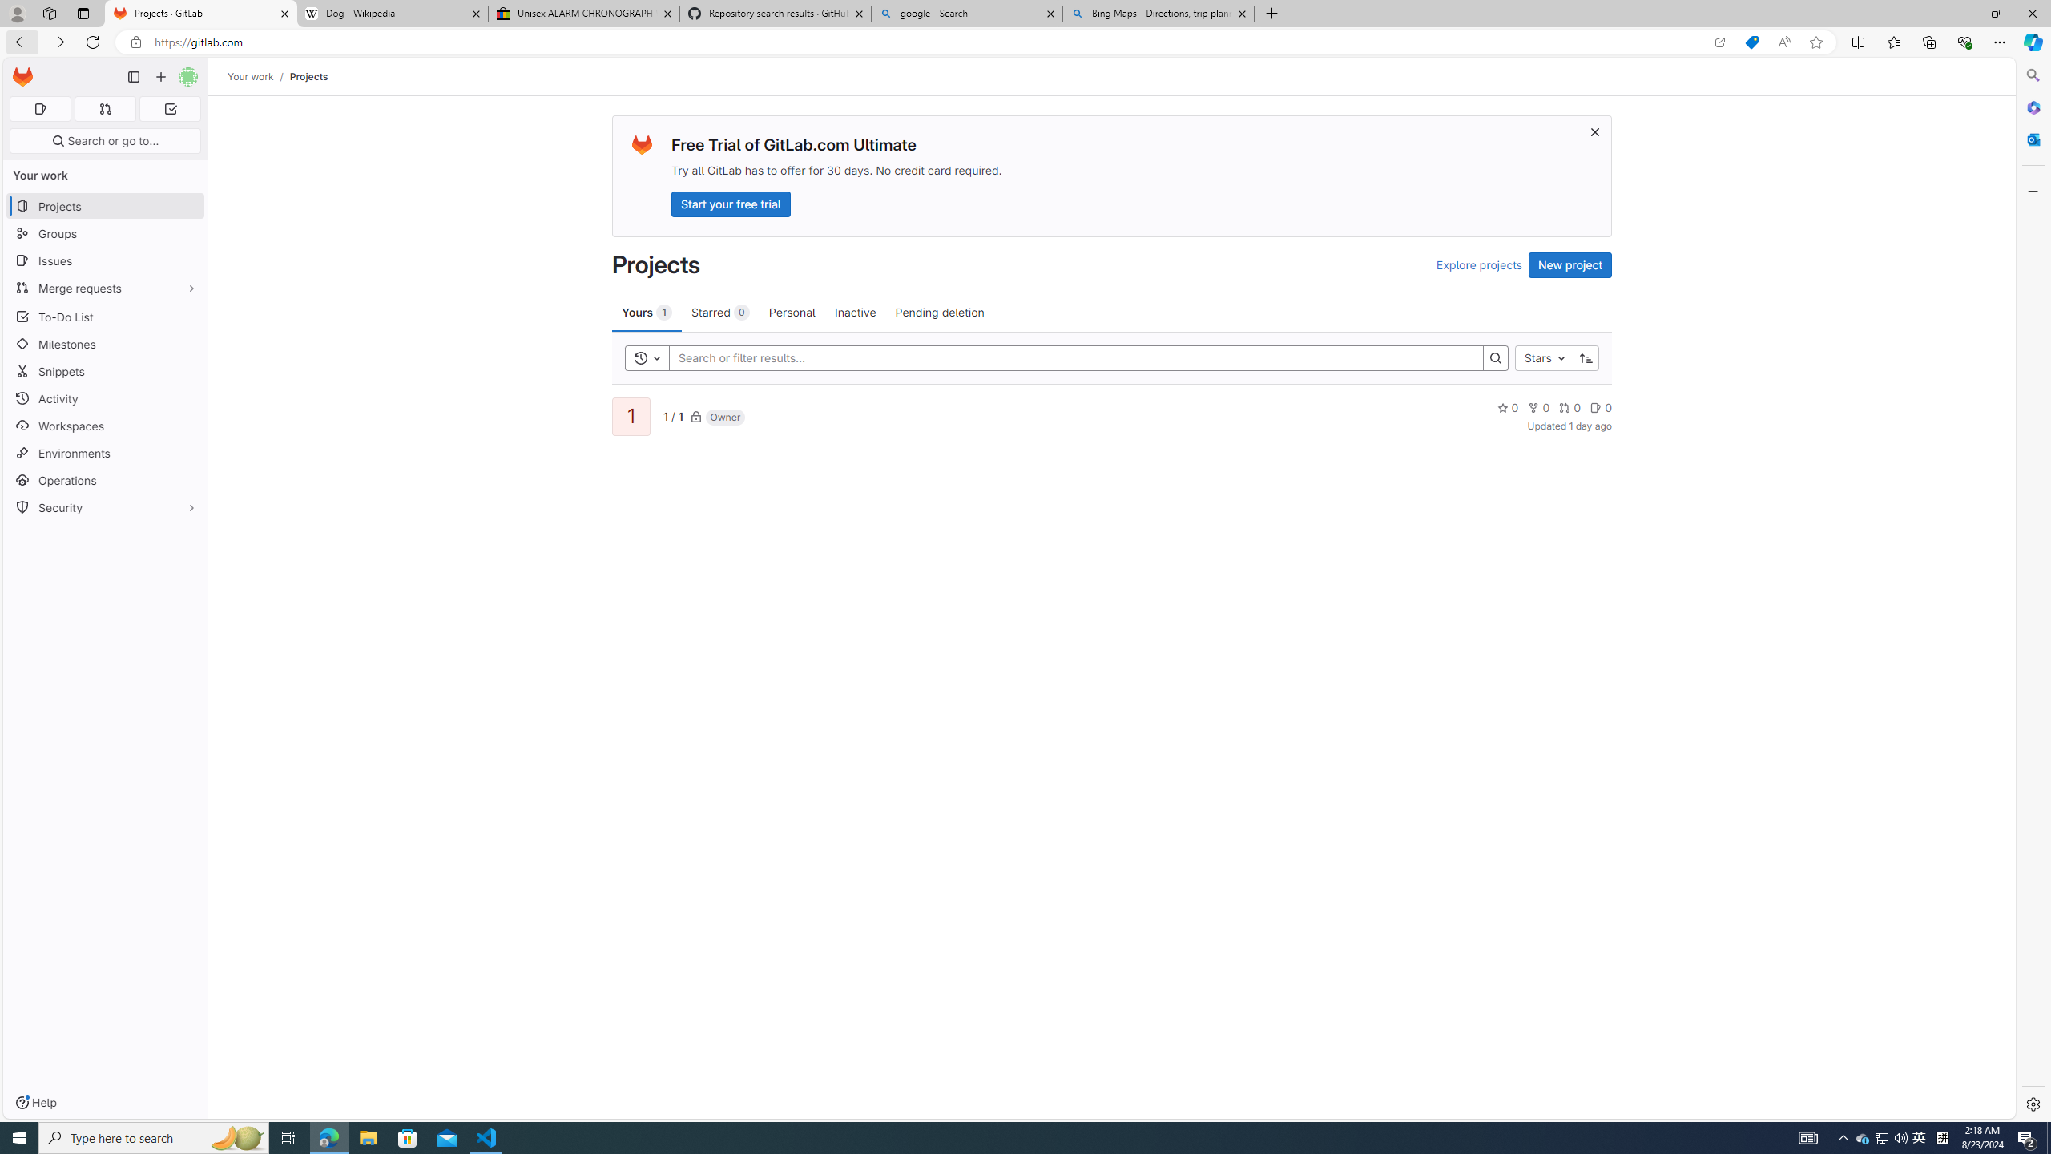 The width and height of the screenshot is (2051, 1154). I want to click on Environments, so click(106, 452).